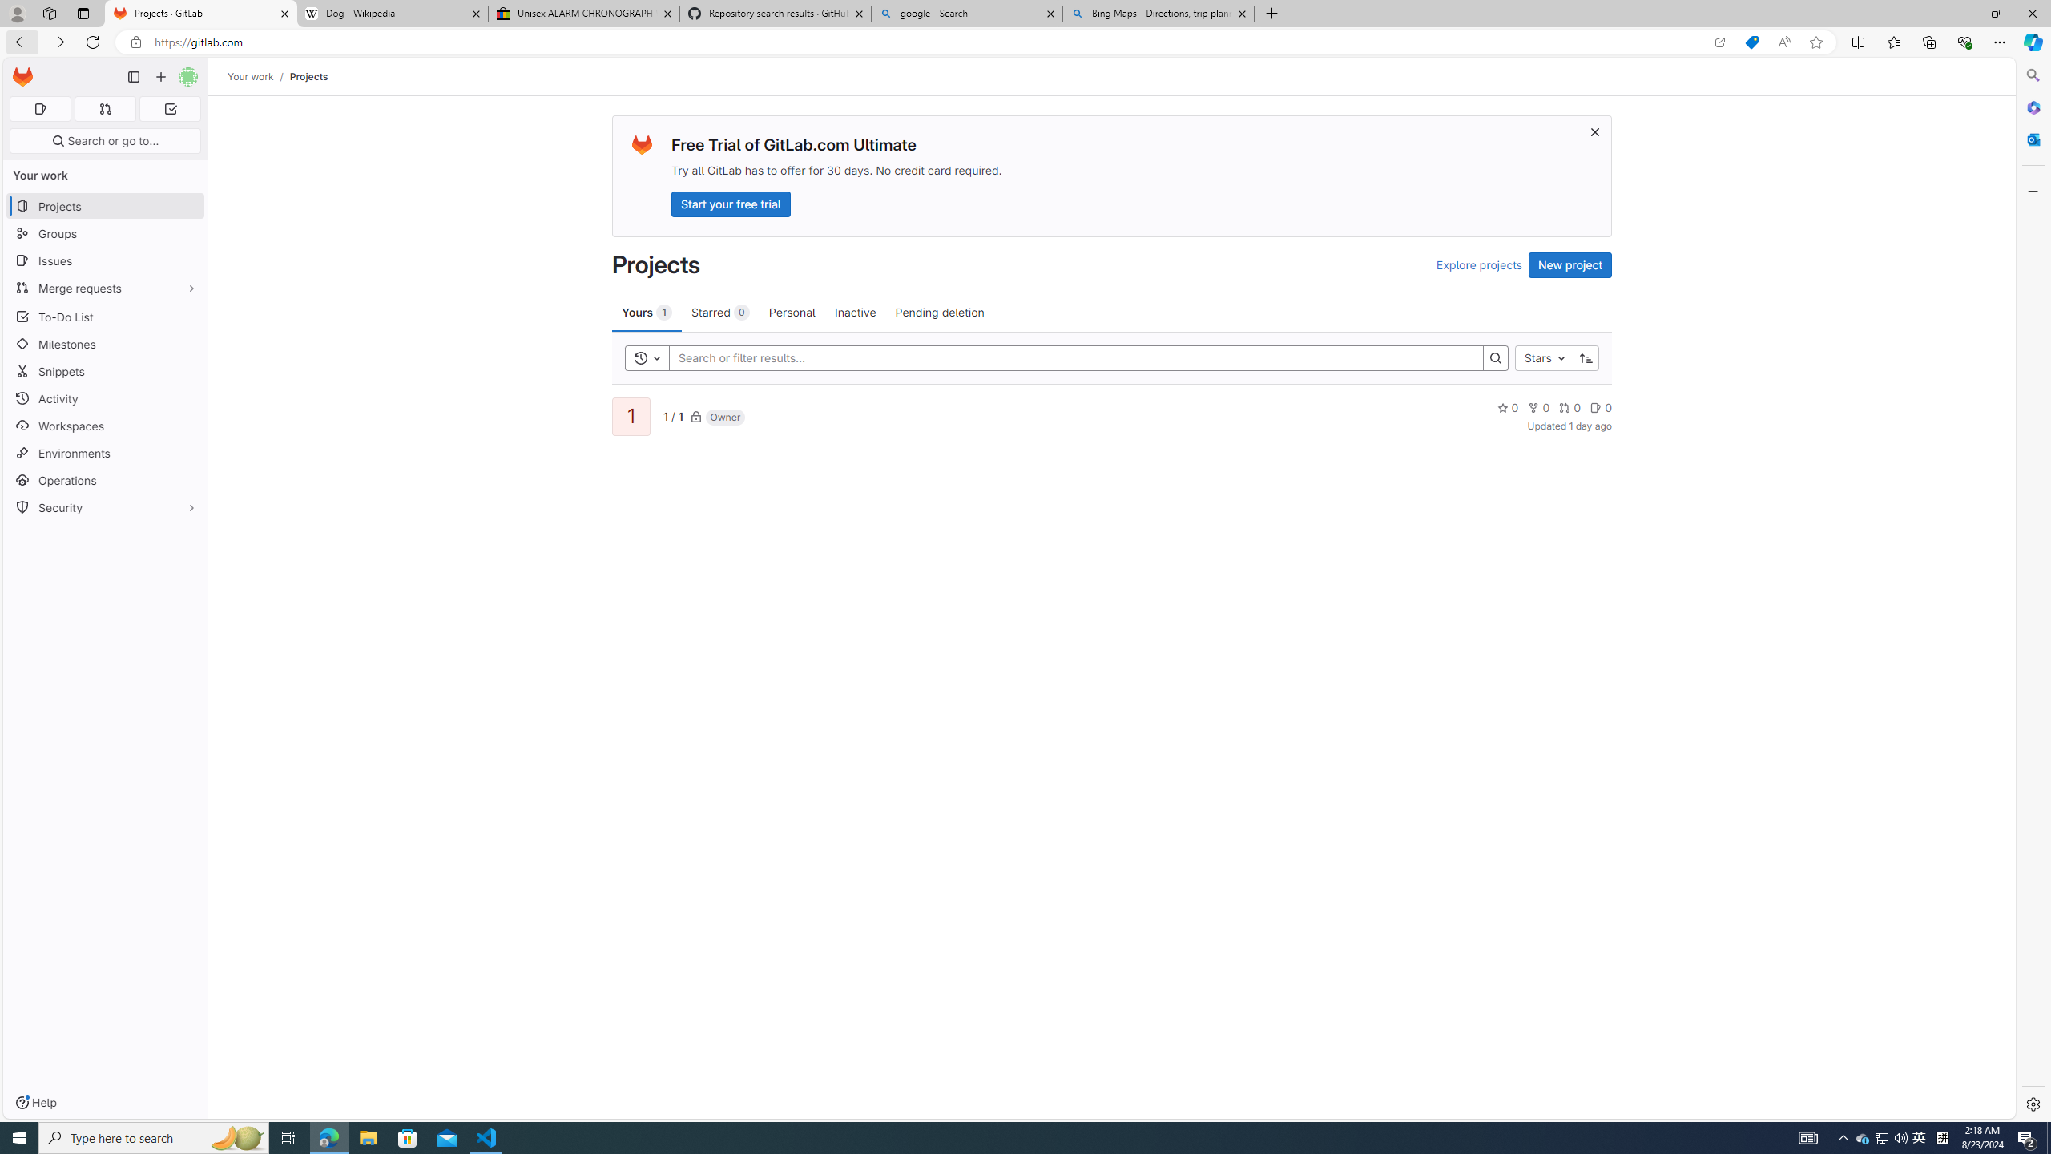 The width and height of the screenshot is (2051, 1154). I want to click on Environments, so click(106, 452).